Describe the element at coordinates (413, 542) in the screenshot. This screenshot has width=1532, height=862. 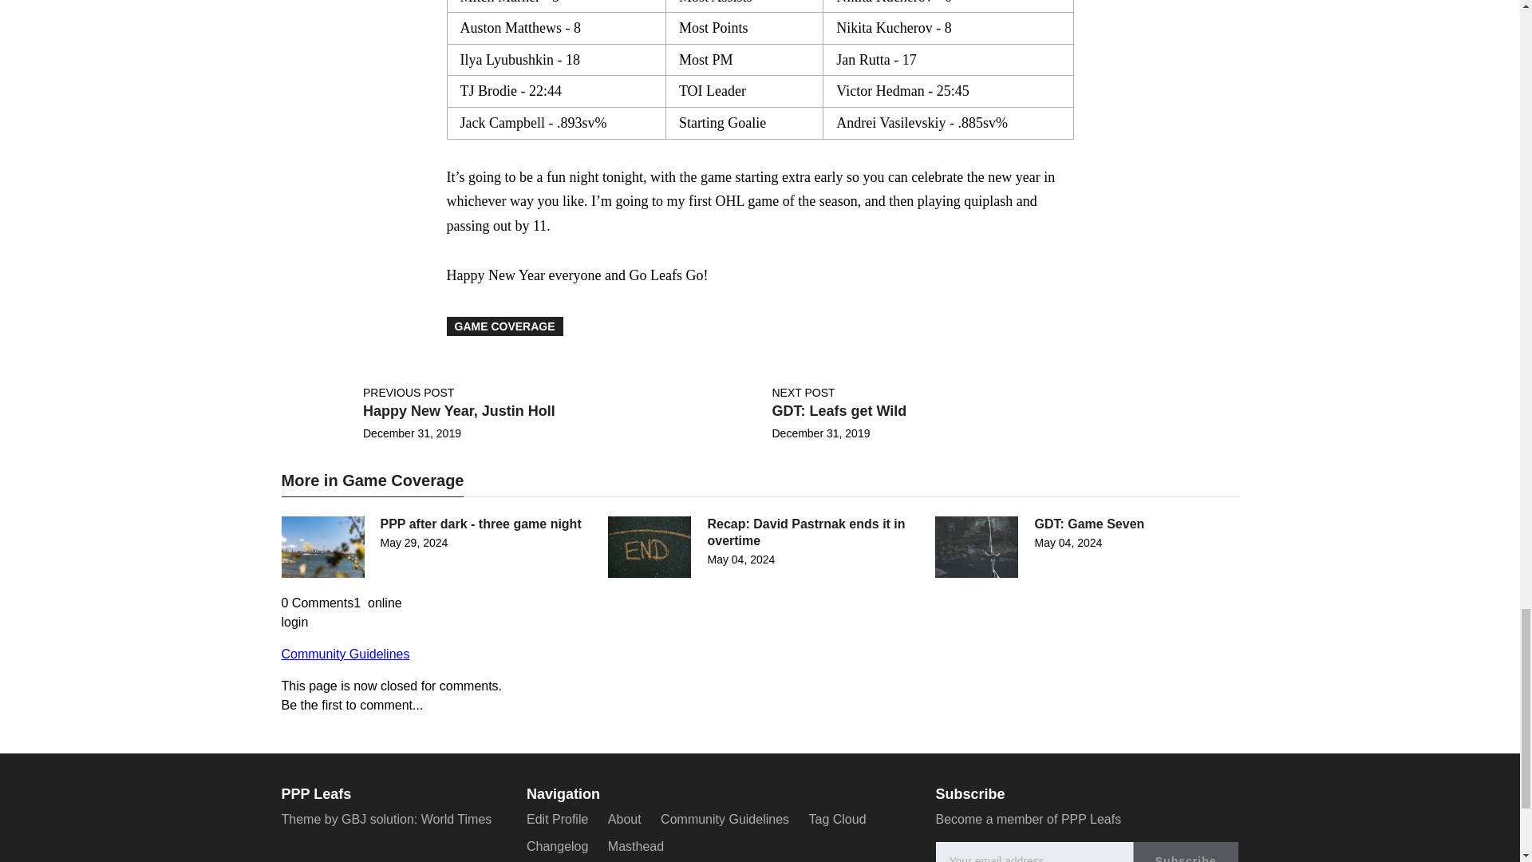
I see `29 May, 2024` at that location.